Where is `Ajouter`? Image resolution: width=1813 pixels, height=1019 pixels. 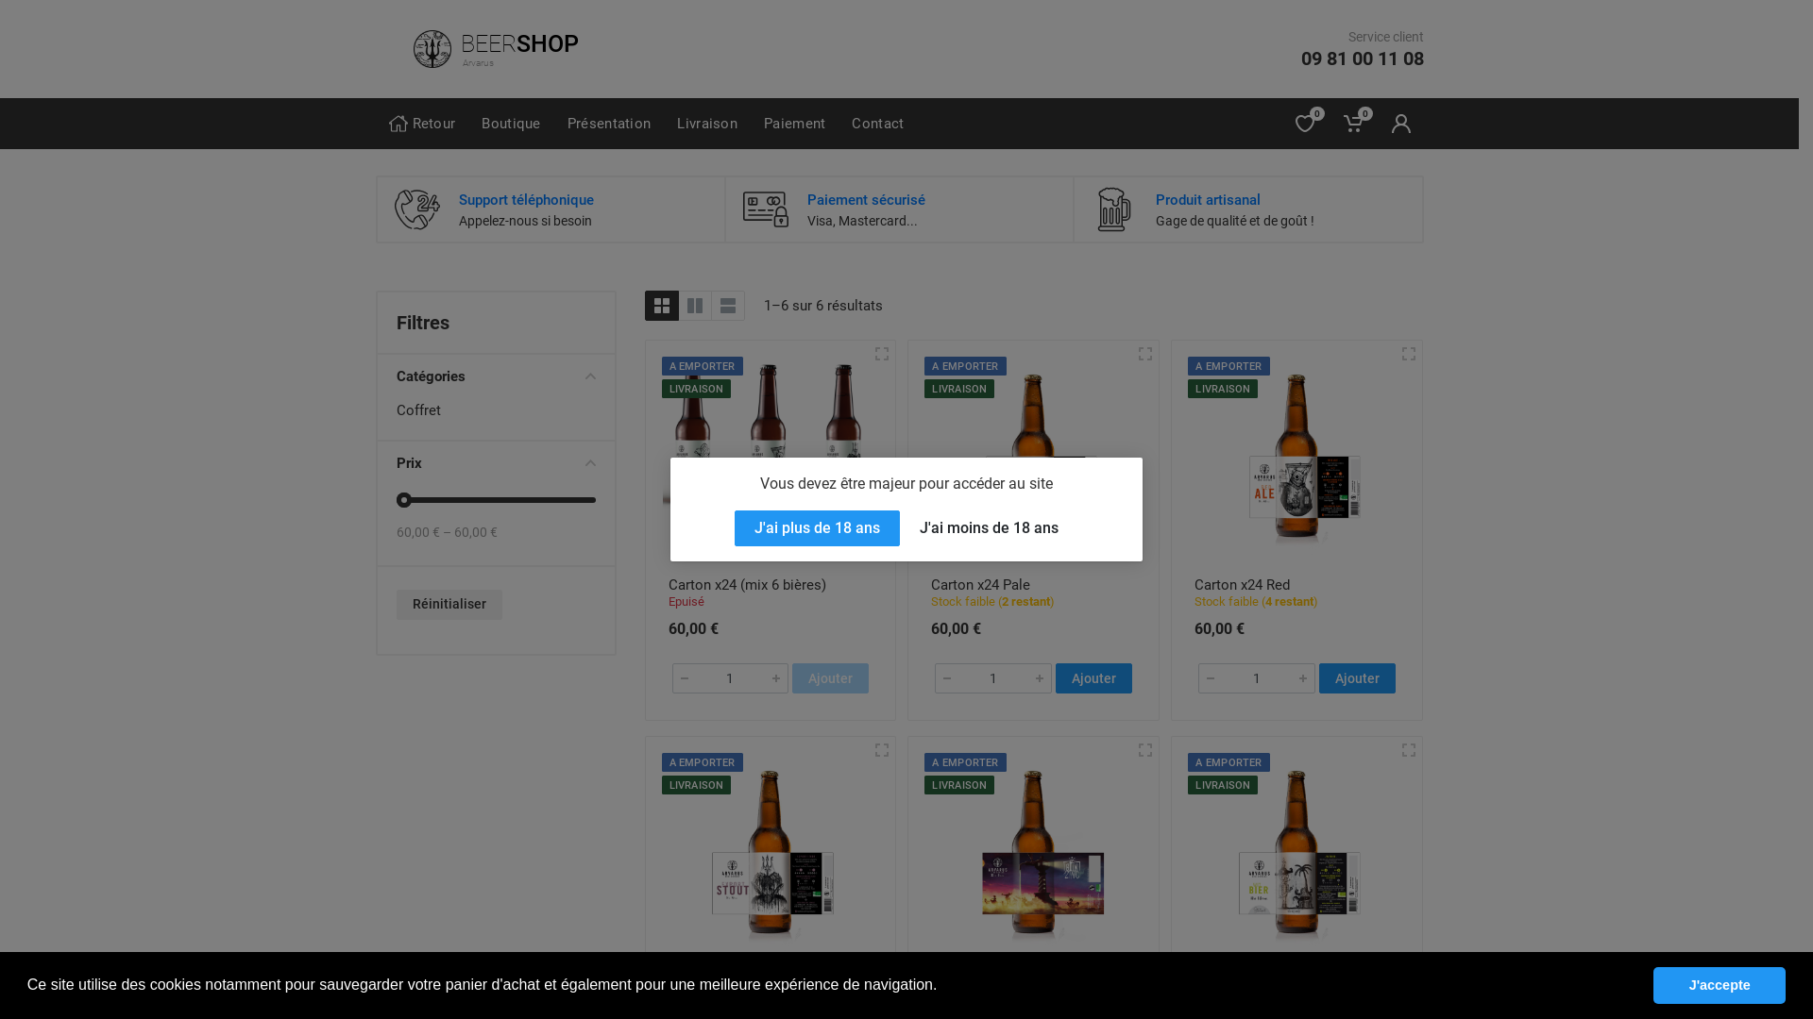 Ajouter is located at coordinates (1093, 678).